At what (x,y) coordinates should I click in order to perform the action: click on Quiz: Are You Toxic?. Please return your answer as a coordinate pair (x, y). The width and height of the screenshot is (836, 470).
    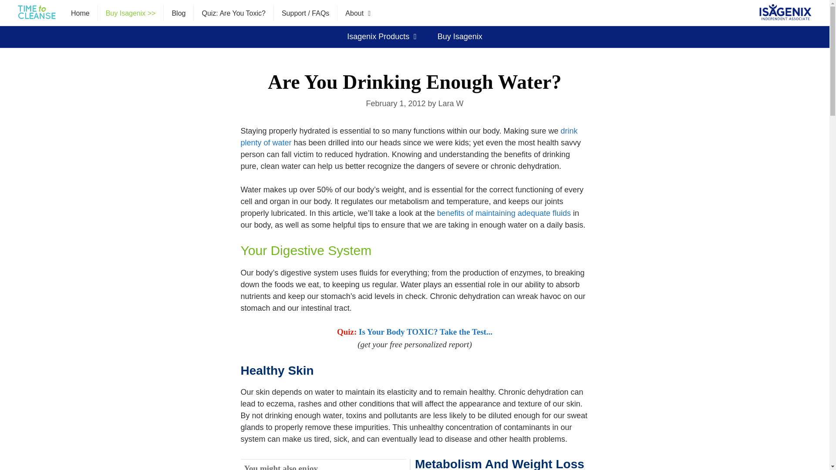
    Looking at the image, I should click on (233, 13).